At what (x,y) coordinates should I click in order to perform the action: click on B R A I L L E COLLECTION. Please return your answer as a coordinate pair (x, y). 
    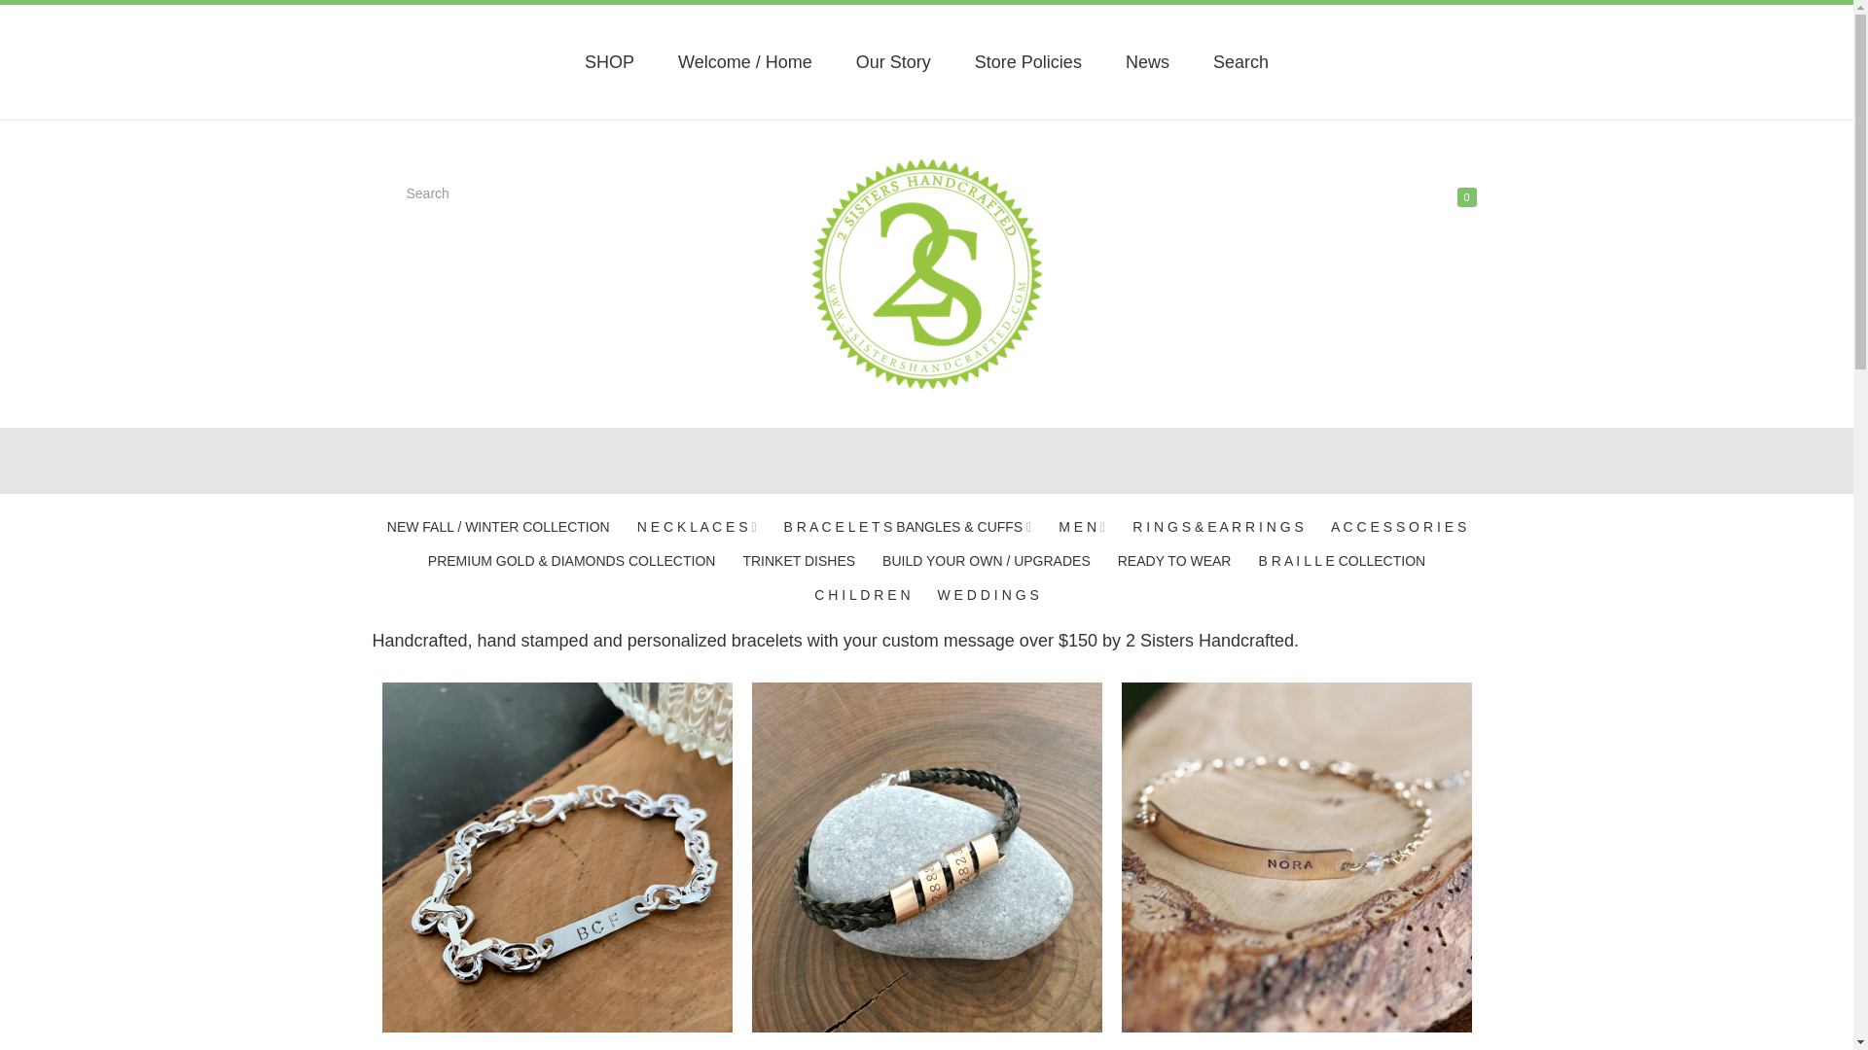
    Looking at the image, I should click on (1342, 561).